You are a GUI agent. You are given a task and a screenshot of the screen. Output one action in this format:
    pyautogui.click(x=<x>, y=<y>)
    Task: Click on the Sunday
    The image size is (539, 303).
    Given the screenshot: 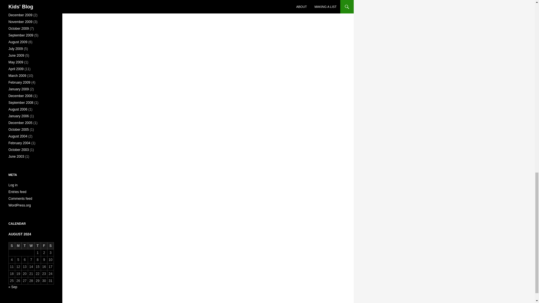 What is the action you would take?
    pyautogui.click(x=12, y=246)
    